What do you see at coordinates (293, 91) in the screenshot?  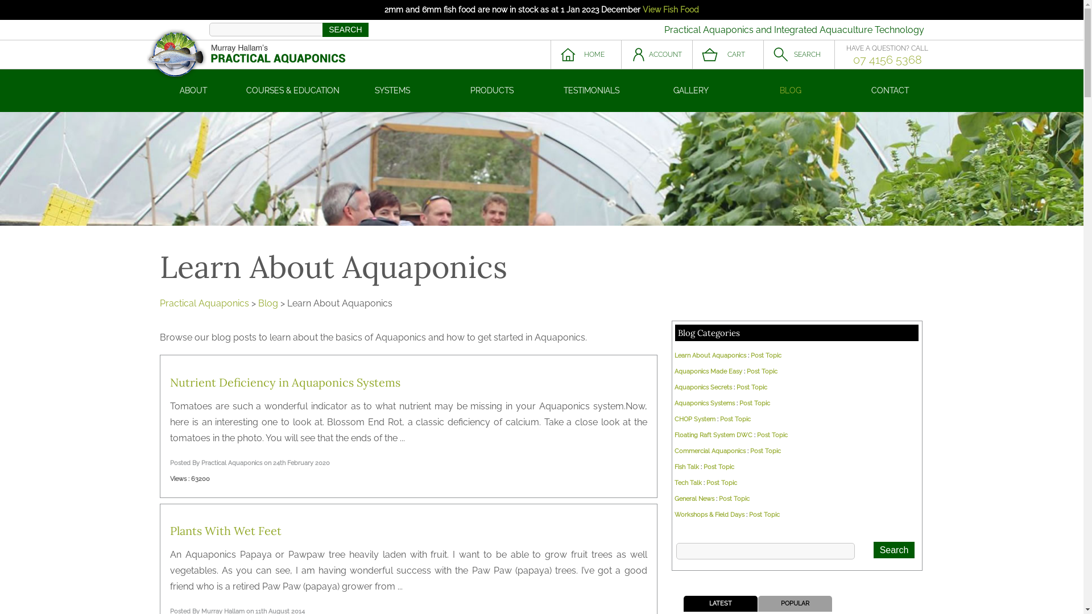 I see `COURSES & EDUCATION` at bounding box center [293, 91].